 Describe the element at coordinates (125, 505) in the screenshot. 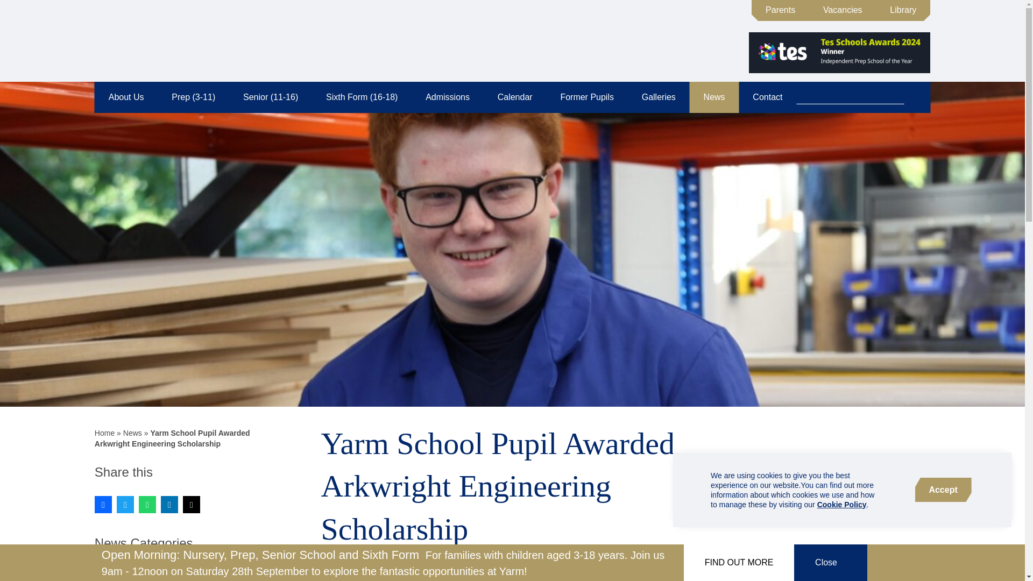

I see `Twitter` at that location.